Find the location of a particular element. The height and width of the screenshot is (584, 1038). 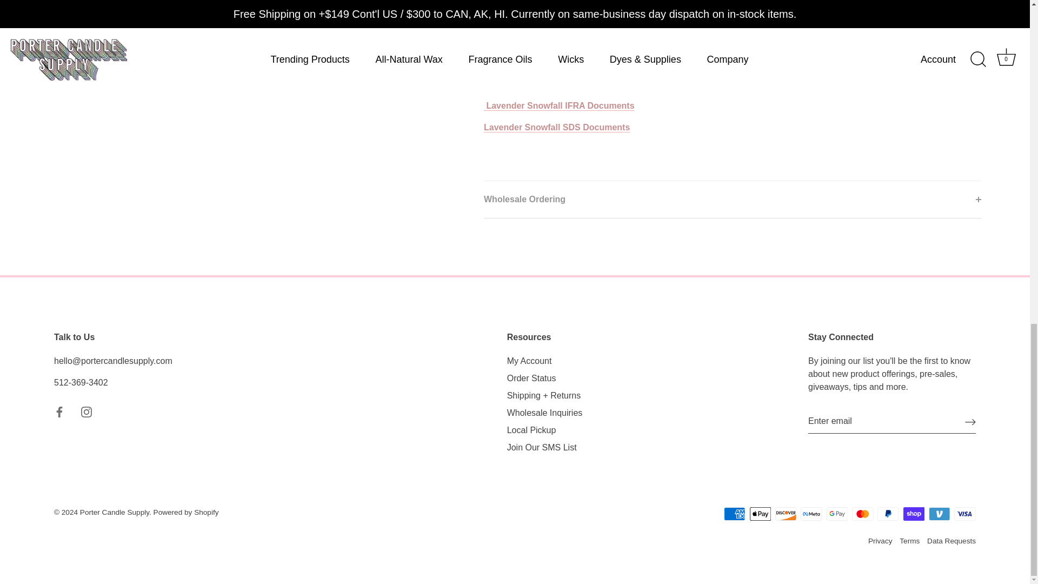

Lavender Snowfall IFRA Documents is located at coordinates (559, 106).